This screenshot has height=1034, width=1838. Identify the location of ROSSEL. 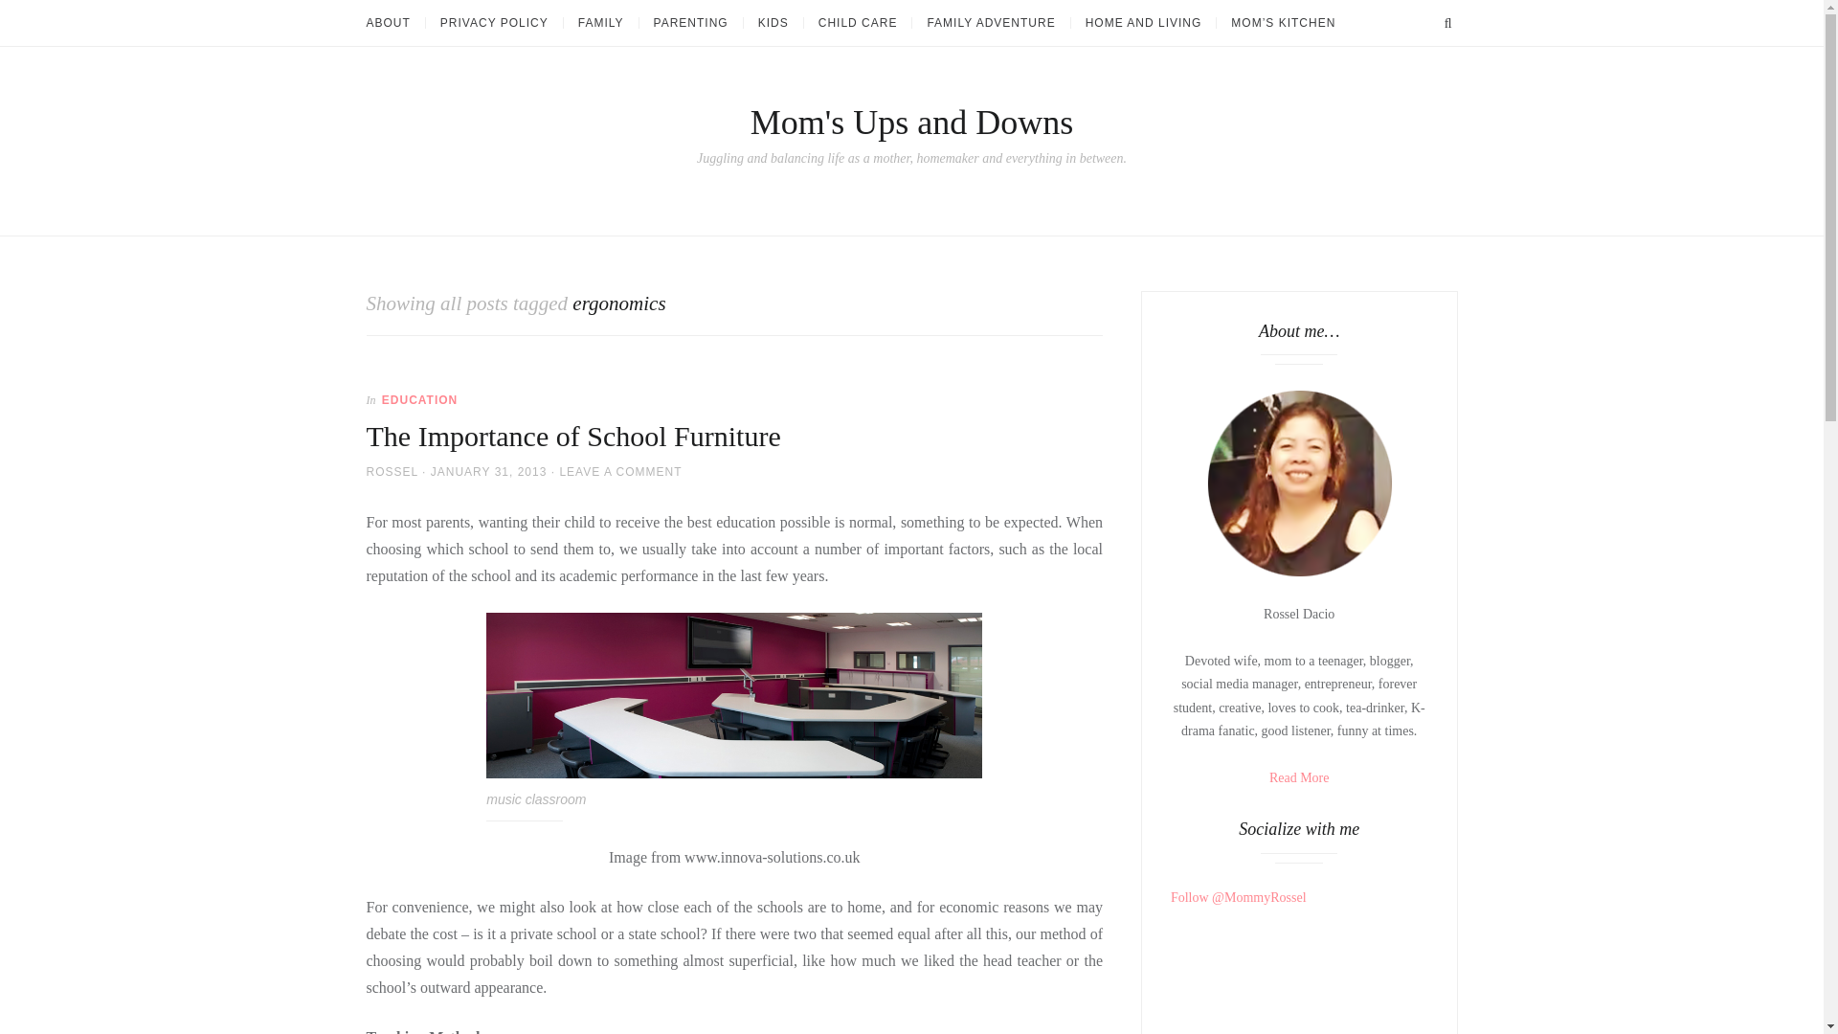
(391, 472).